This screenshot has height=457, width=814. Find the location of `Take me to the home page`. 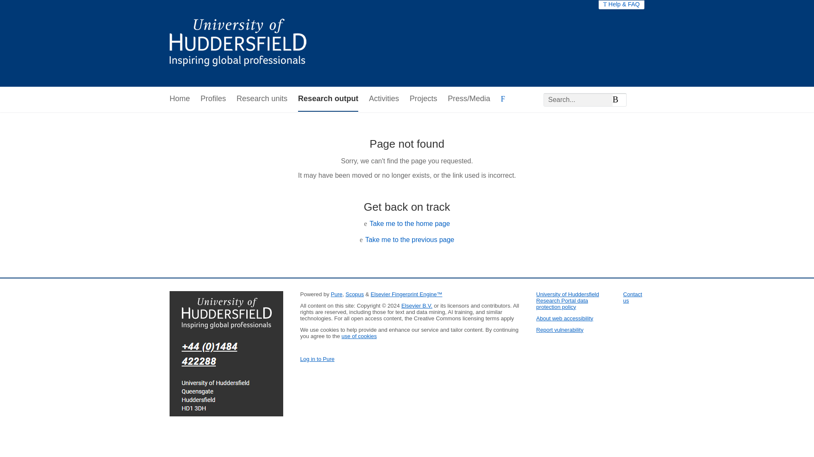

Take me to the home page is located at coordinates (410, 223).